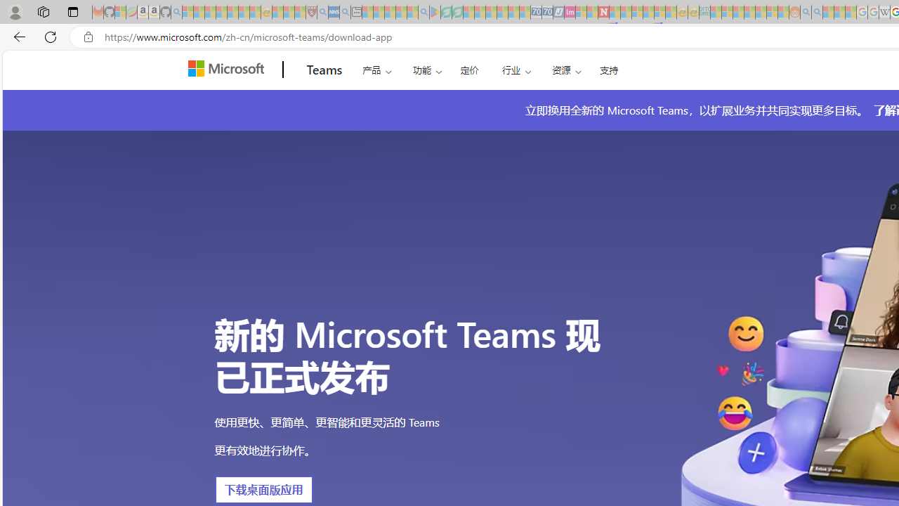 The width and height of the screenshot is (899, 506). What do you see at coordinates (716, 13) in the screenshot?
I see `MSNBC - MSN - Sleeping` at bounding box center [716, 13].